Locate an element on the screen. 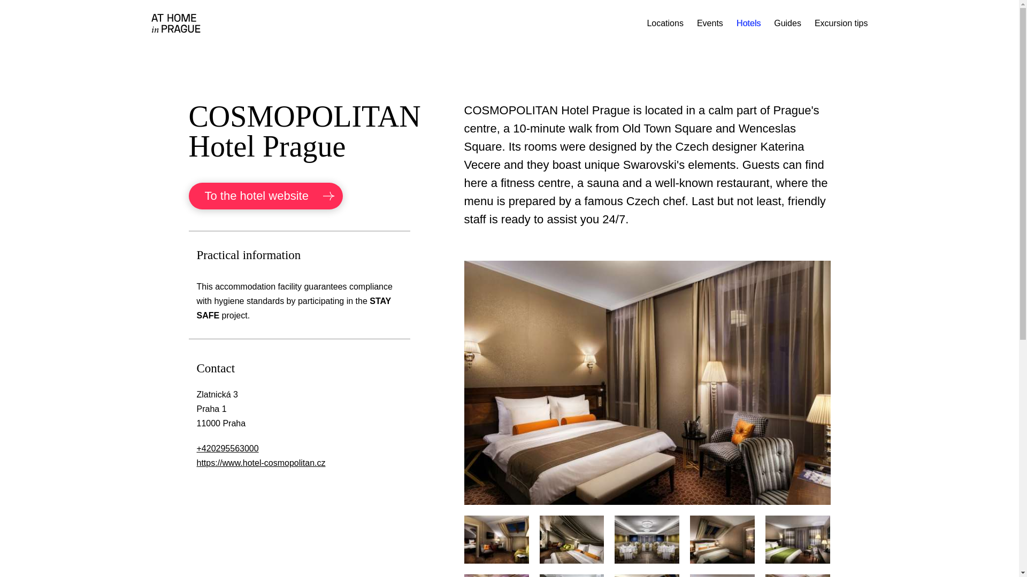 This screenshot has width=1027, height=577. To the hotel website is located at coordinates (265, 196).